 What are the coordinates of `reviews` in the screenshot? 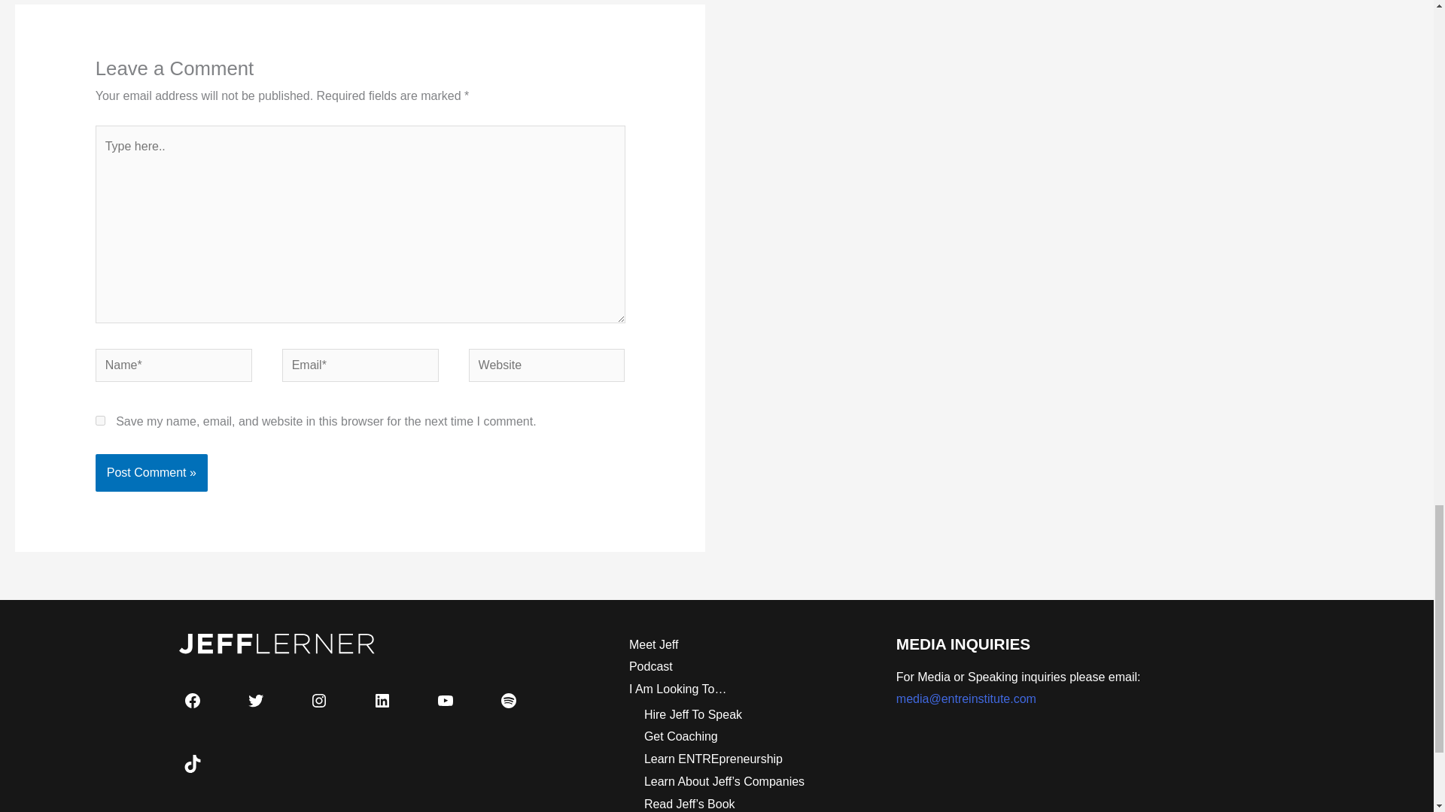 It's located at (713, 759).